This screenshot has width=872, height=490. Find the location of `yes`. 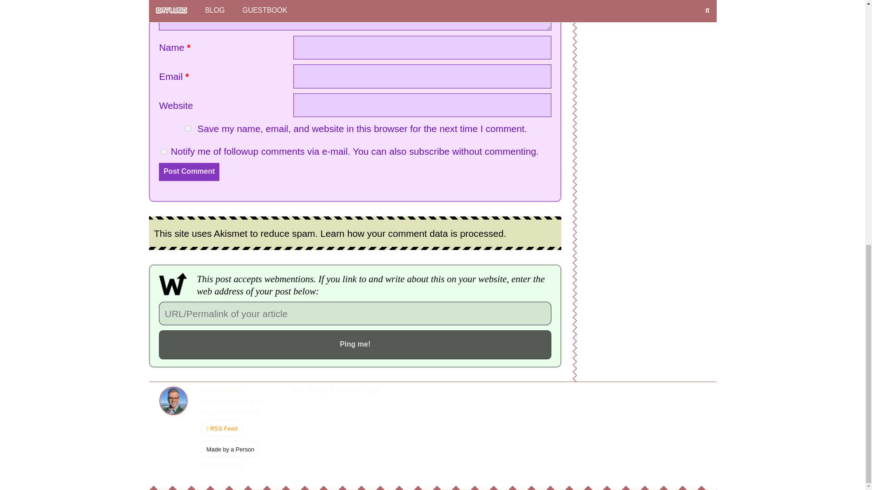

yes is located at coordinates (188, 128).